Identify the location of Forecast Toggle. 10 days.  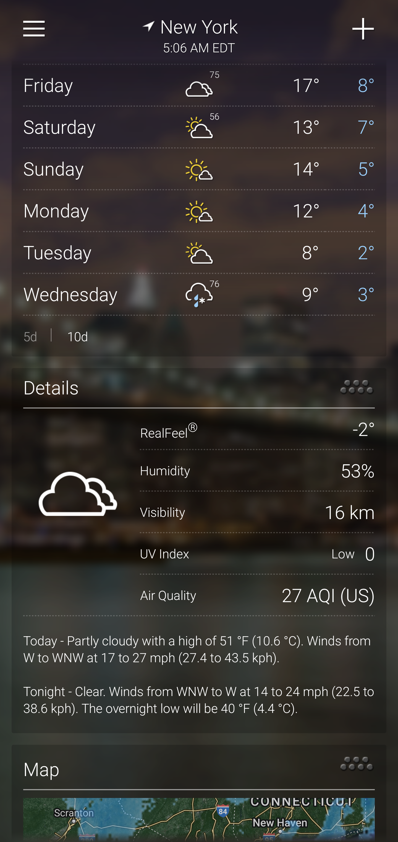
(199, 336).